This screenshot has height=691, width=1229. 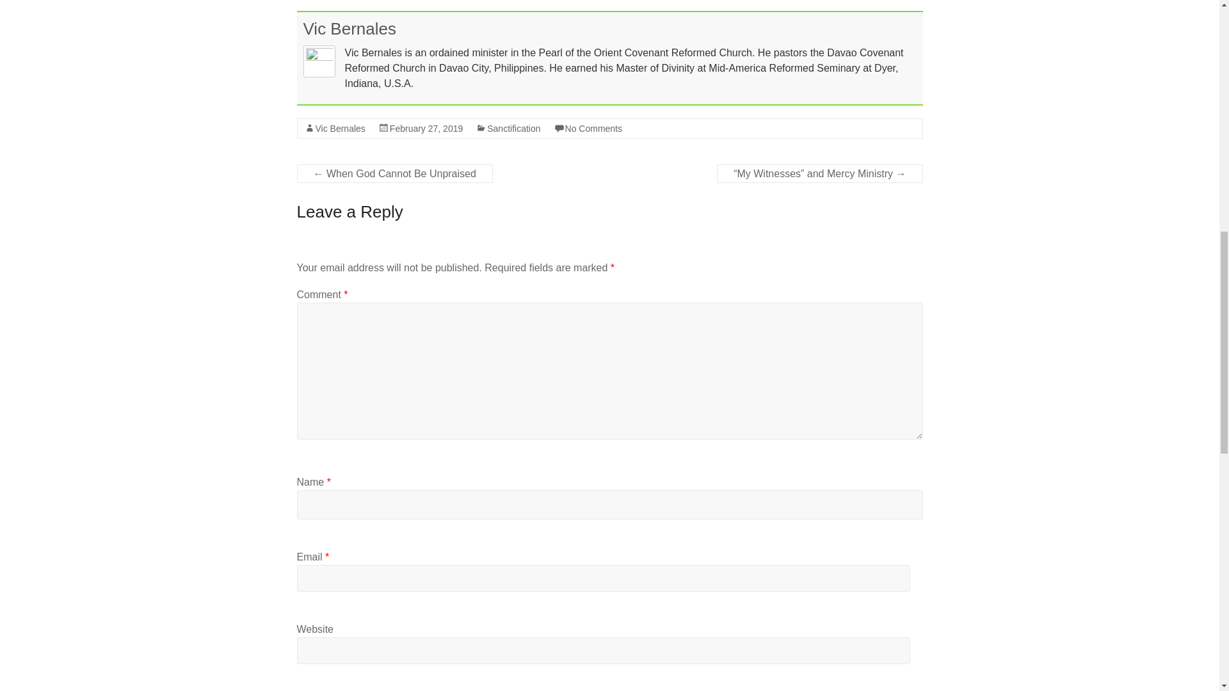 I want to click on Sanctification, so click(x=513, y=129).